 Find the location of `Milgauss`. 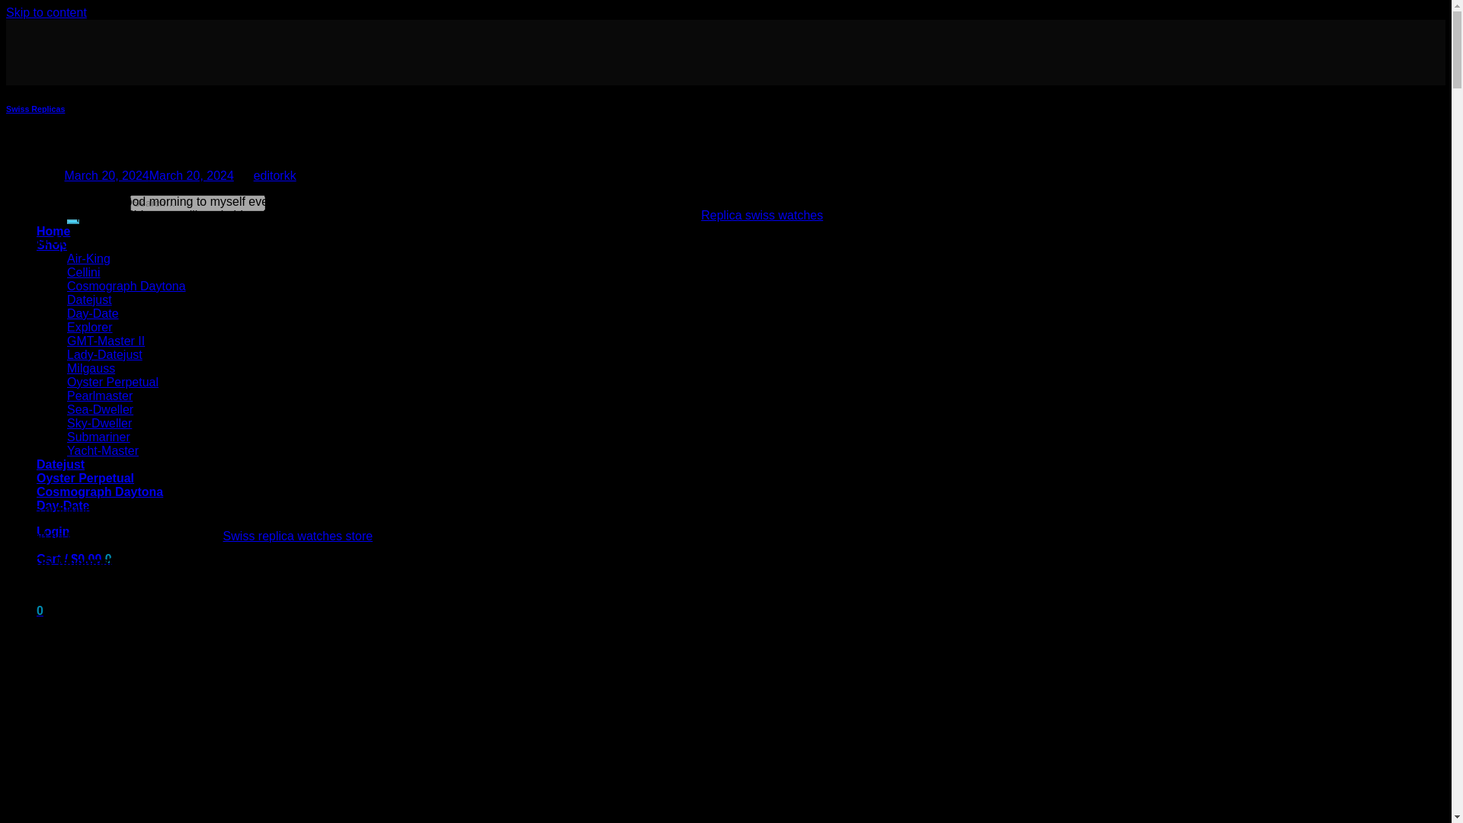

Milgauss is located at coordinates (91, 369).